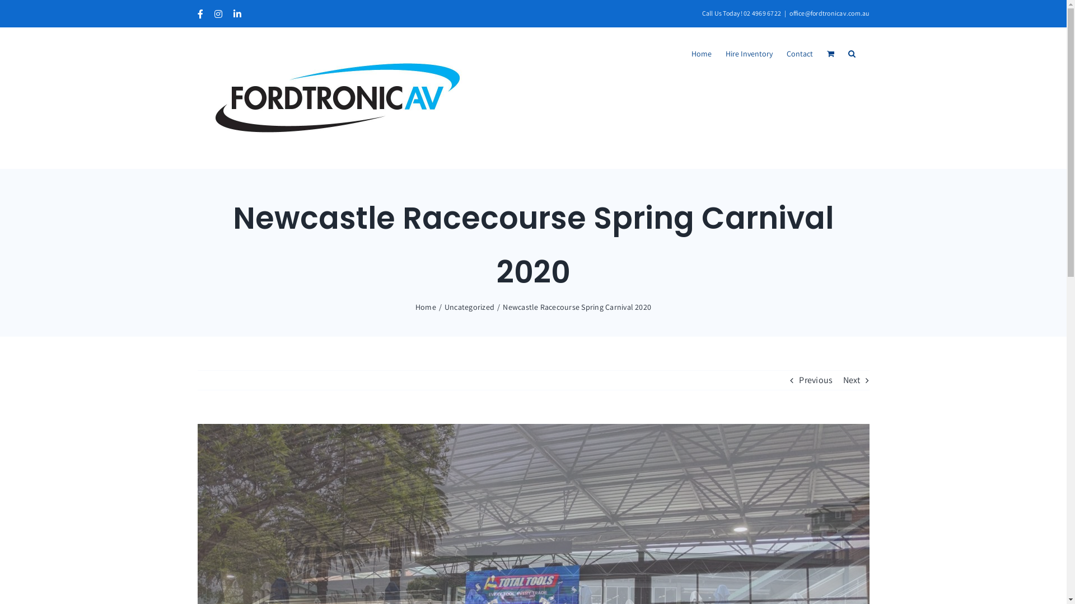 The image size is (1075, 604). I want to click on office@fordtronicav.com.au, so click(829, 13).